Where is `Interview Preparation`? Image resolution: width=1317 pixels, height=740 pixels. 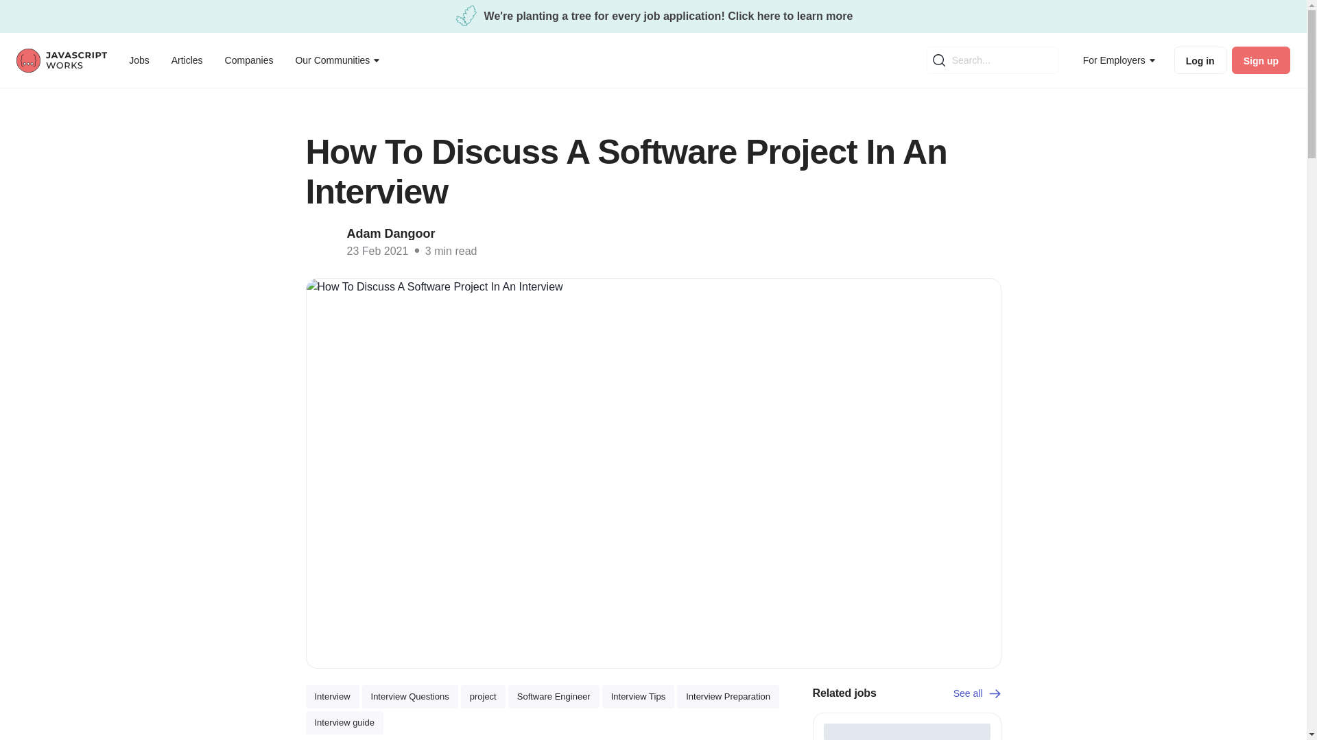
Interview Preparation is located at coordinates (728, 696).